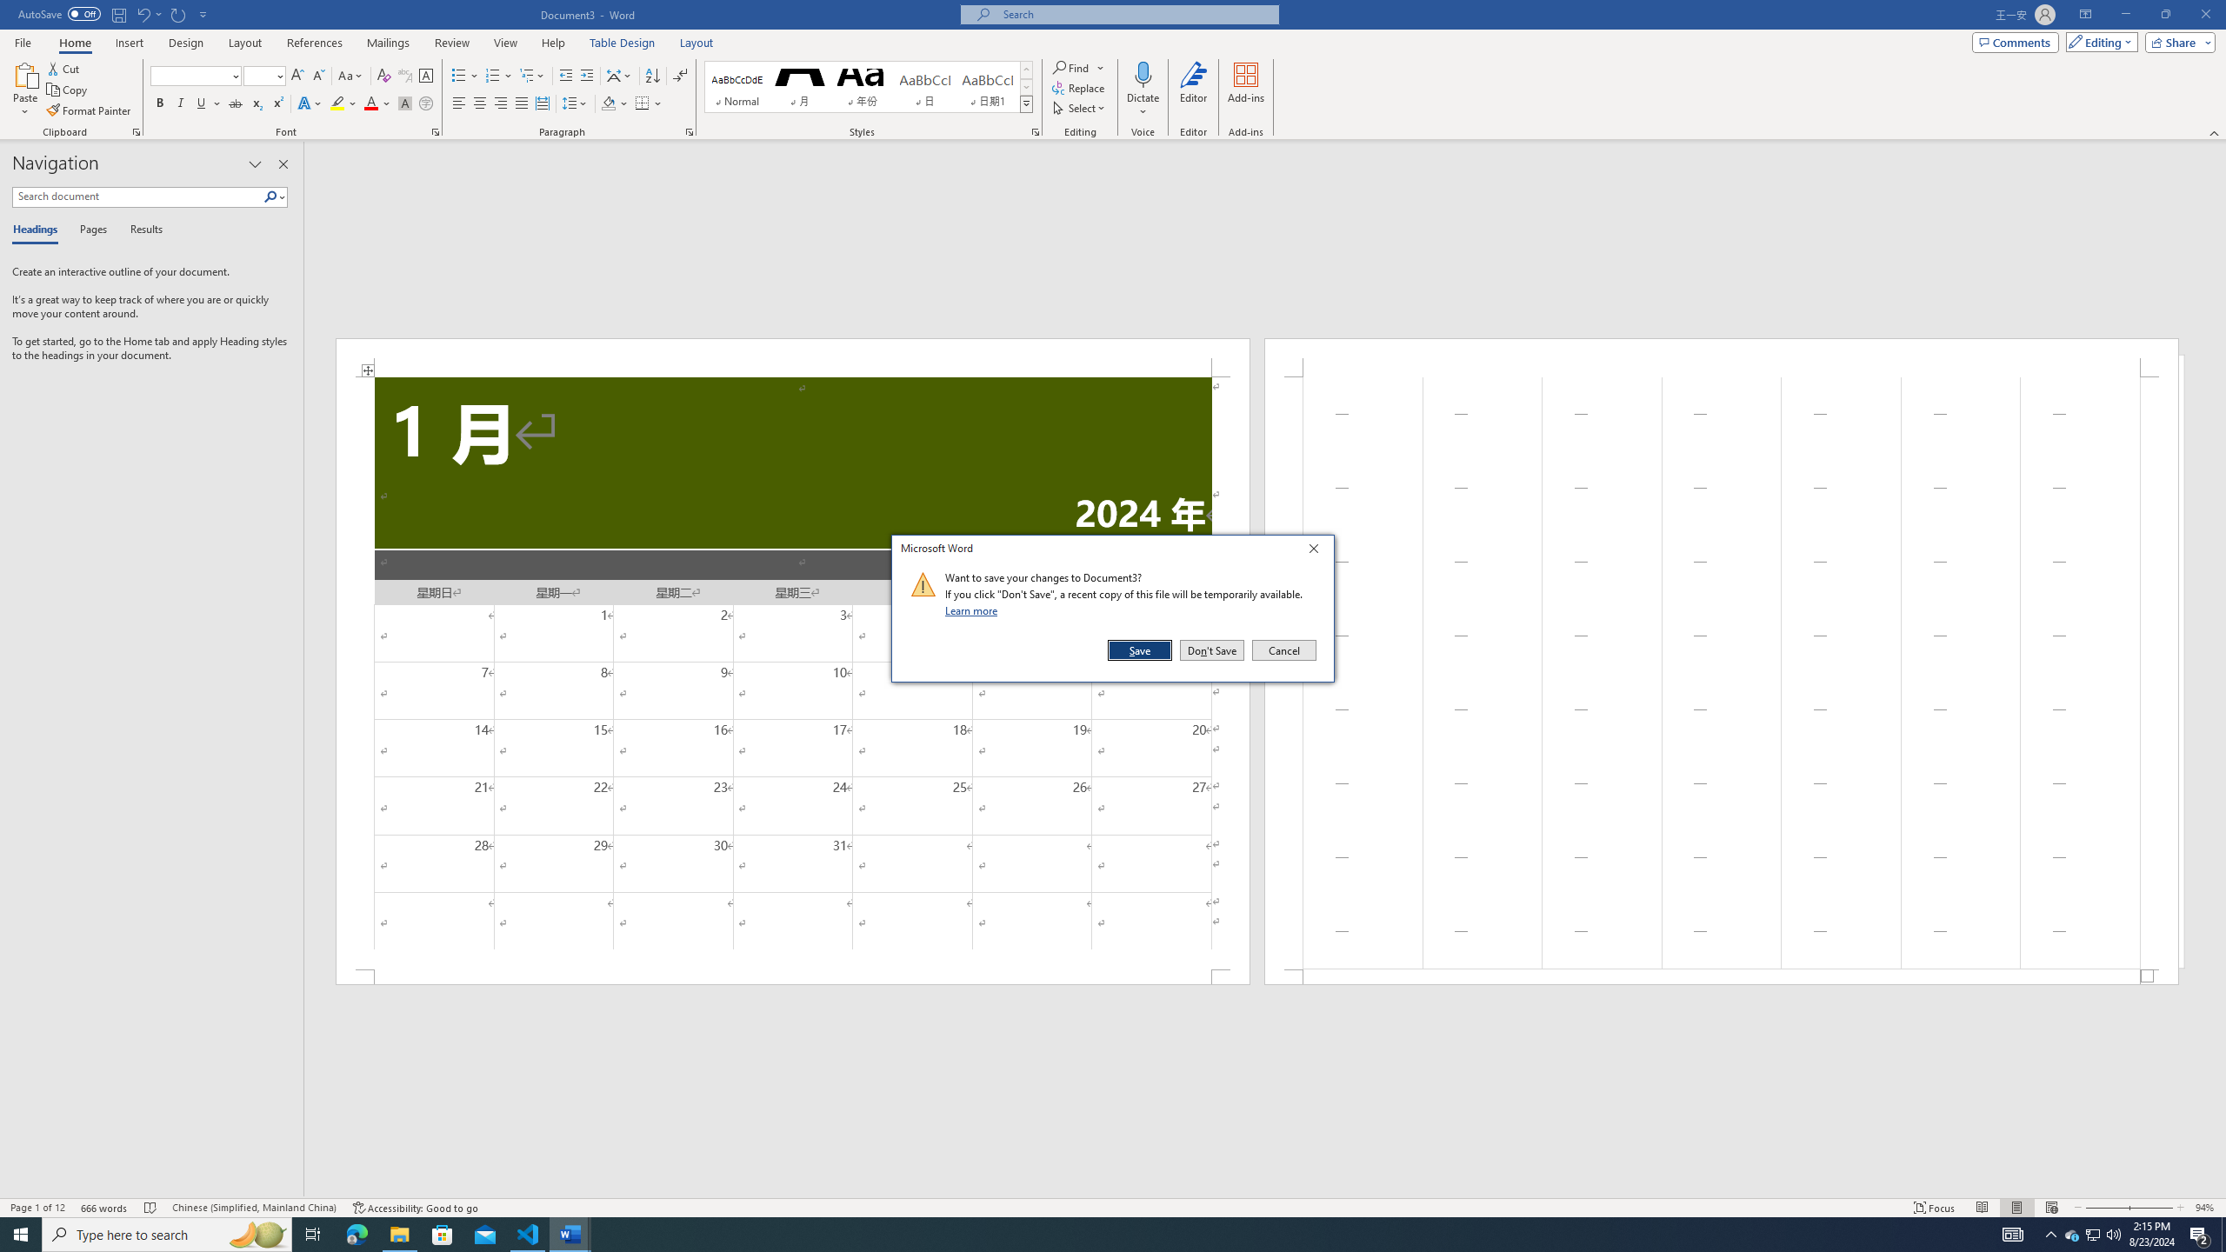 The width and height of the screenshot is (2226, 1252). Describe the element at coordinates (2092, 1235) in the screenshot. I see `Find` at that location.